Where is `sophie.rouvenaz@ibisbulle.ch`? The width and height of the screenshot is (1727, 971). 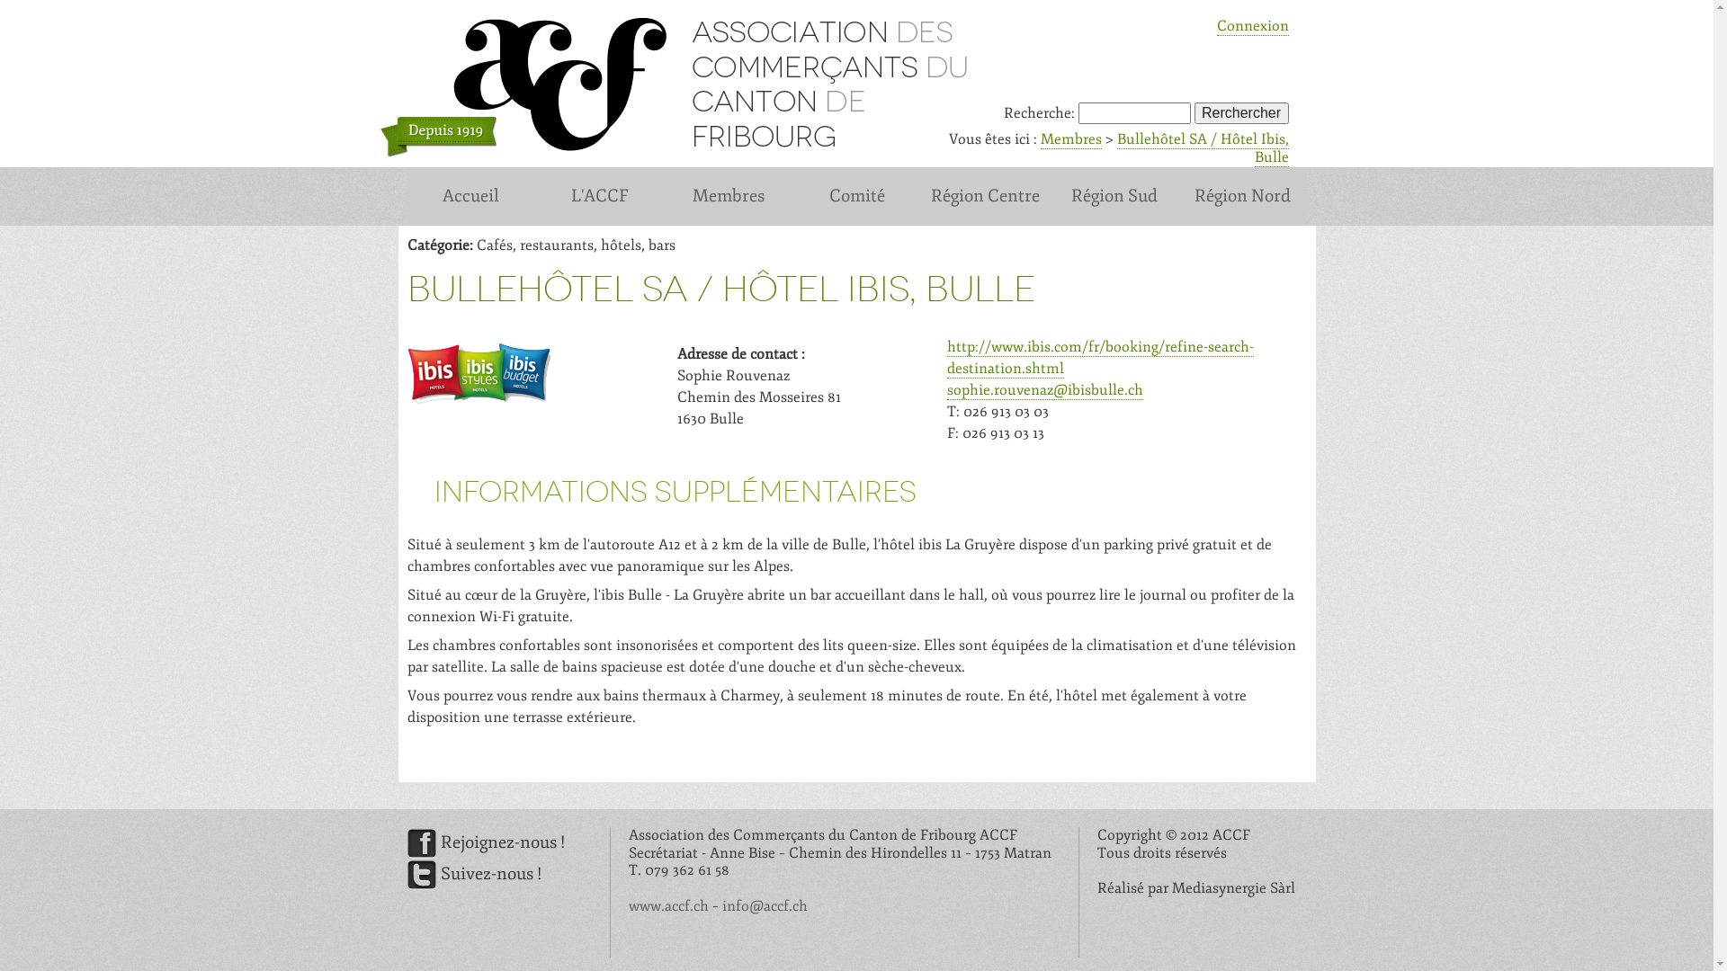
sophie.rouvenaz@ibisbulle.ch is located at coordinates (1044, 390).